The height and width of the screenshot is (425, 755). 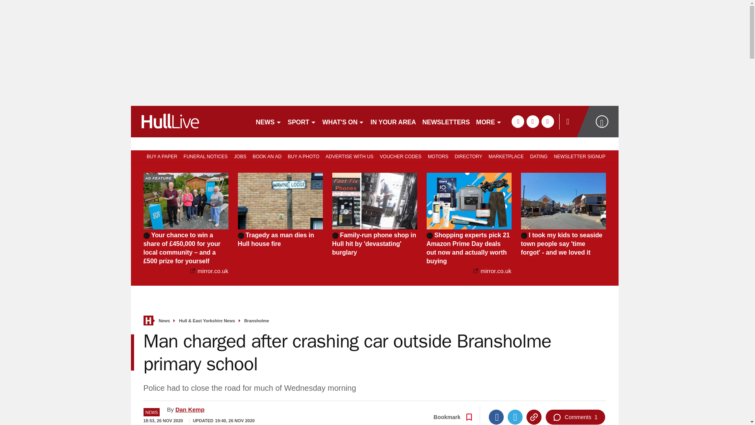 What do you see at coordinates (190, 121) in the screenshot?
I see `hulldailymail` at bounding box center [190, 121].